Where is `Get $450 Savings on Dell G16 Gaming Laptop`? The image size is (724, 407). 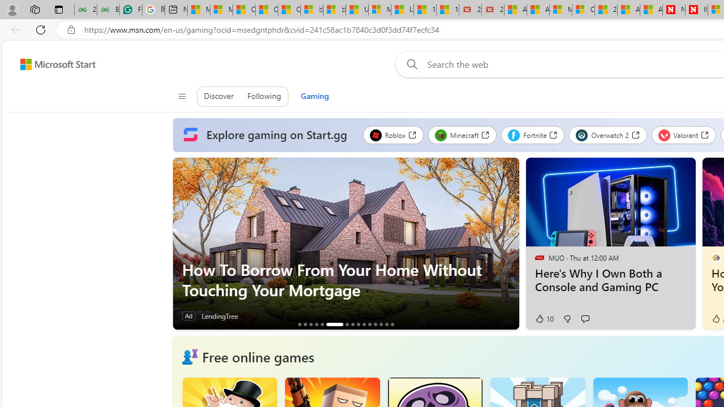 Get $450 Savings on Dell G16 Gaming Laptop is located at coordinates (392, 324).